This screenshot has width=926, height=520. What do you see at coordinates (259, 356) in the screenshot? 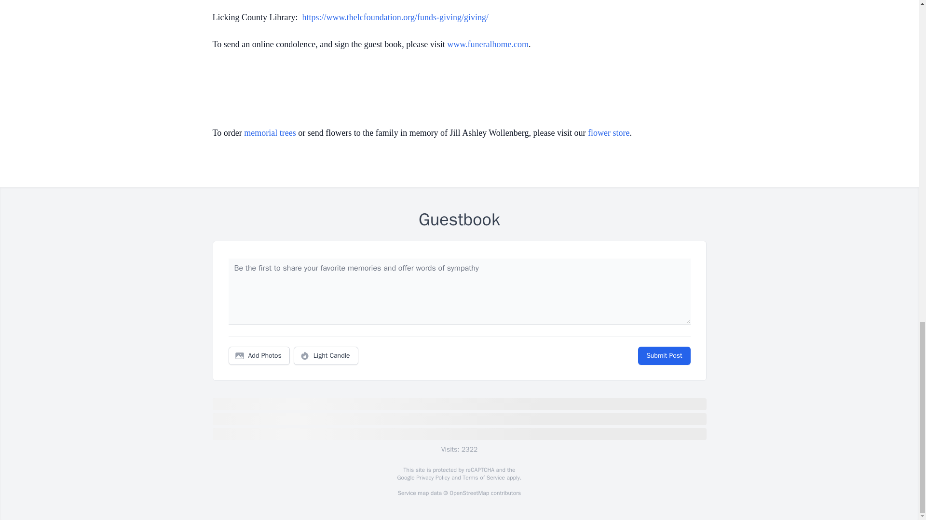
I see `Add Photos` at bounding box center [259, 356].